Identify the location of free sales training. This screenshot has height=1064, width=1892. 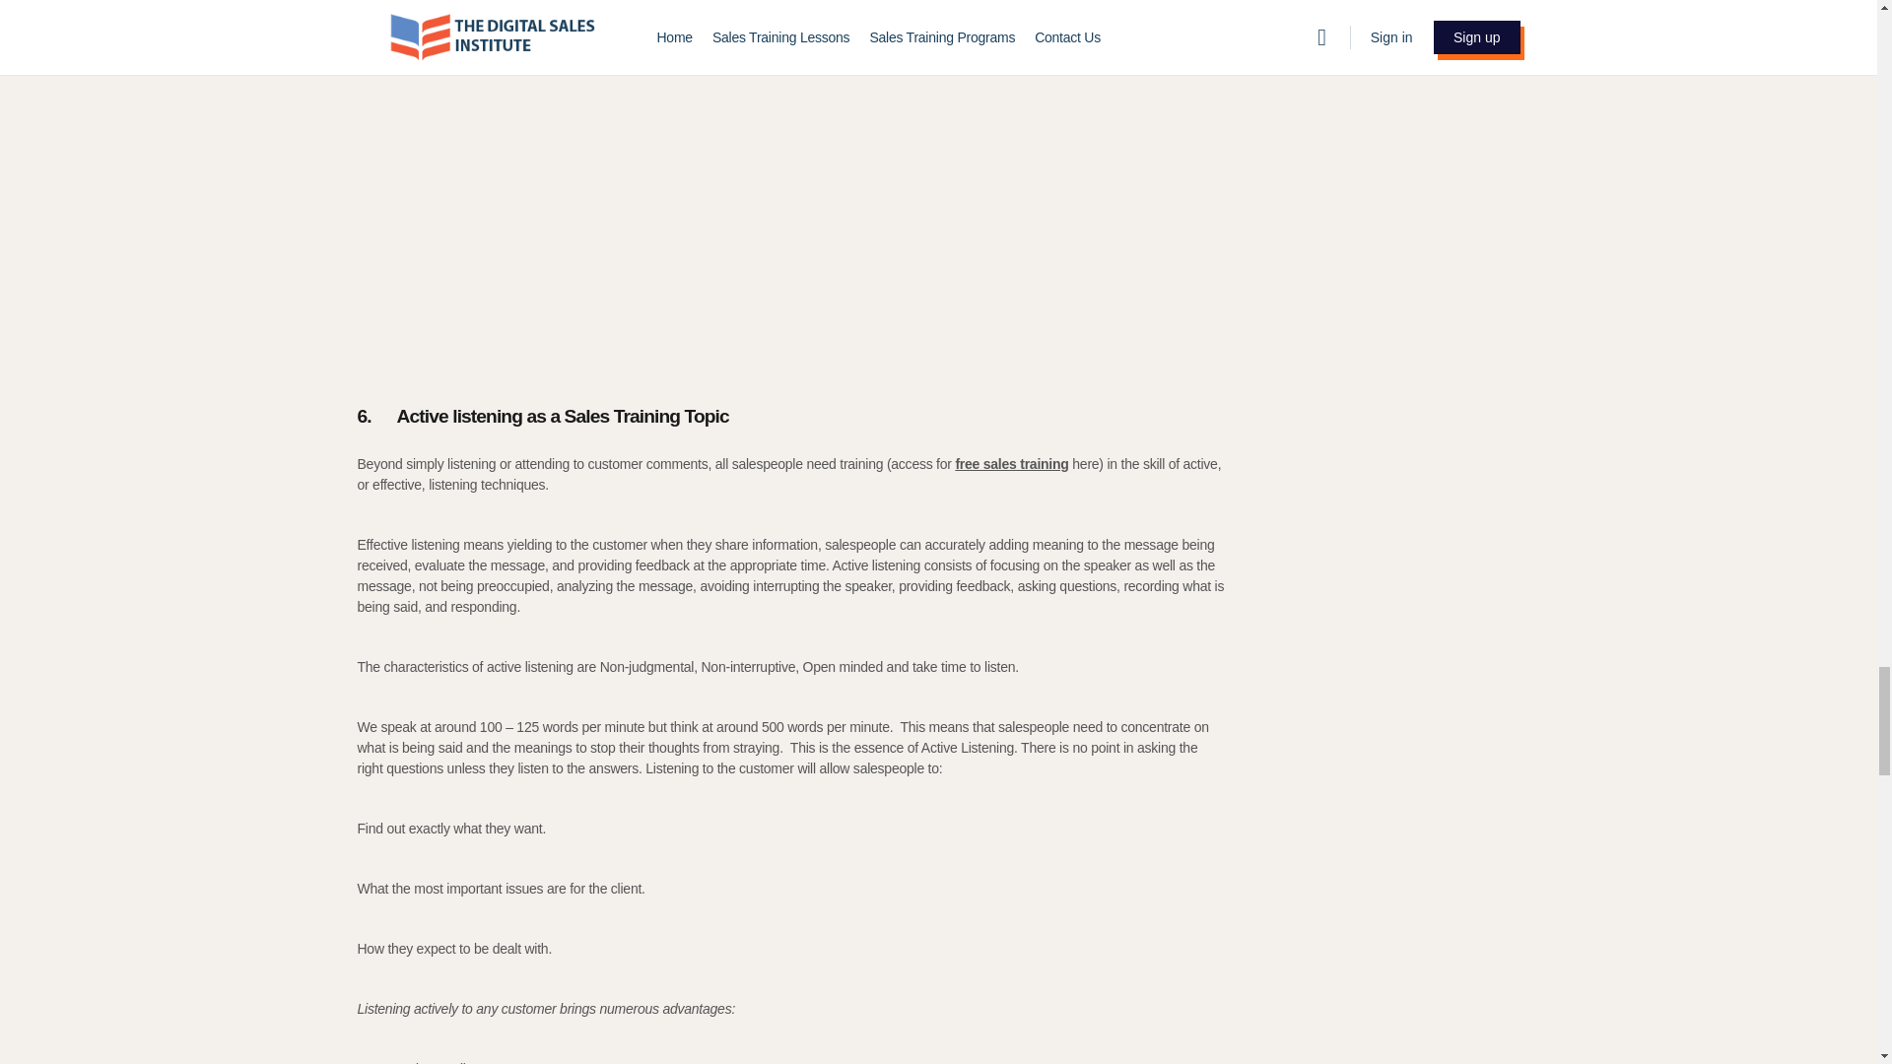
(1011, 464).